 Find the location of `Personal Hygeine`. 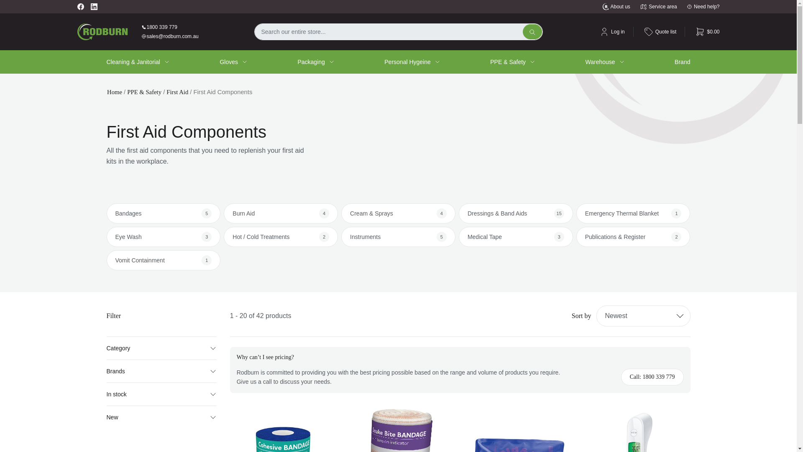

Personal Hygeine is located at coordinates (407, 62).